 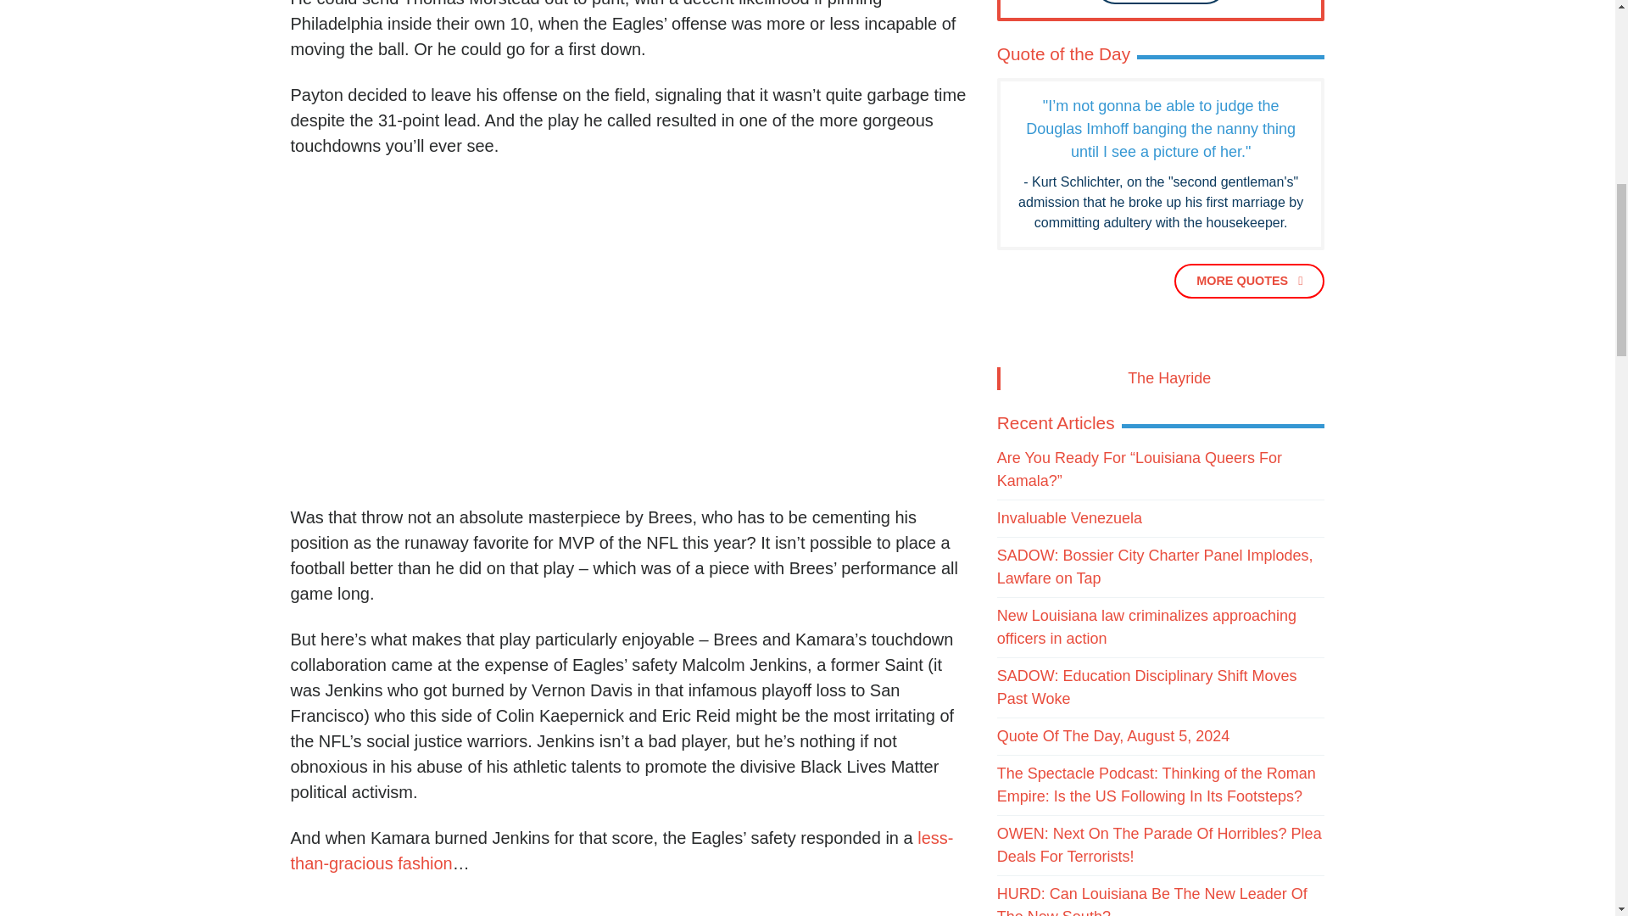 What do you see at coordinates (621, 851) in the screenshot?
I see `less-than-gracious fashion` at bounding box center [621, 851].